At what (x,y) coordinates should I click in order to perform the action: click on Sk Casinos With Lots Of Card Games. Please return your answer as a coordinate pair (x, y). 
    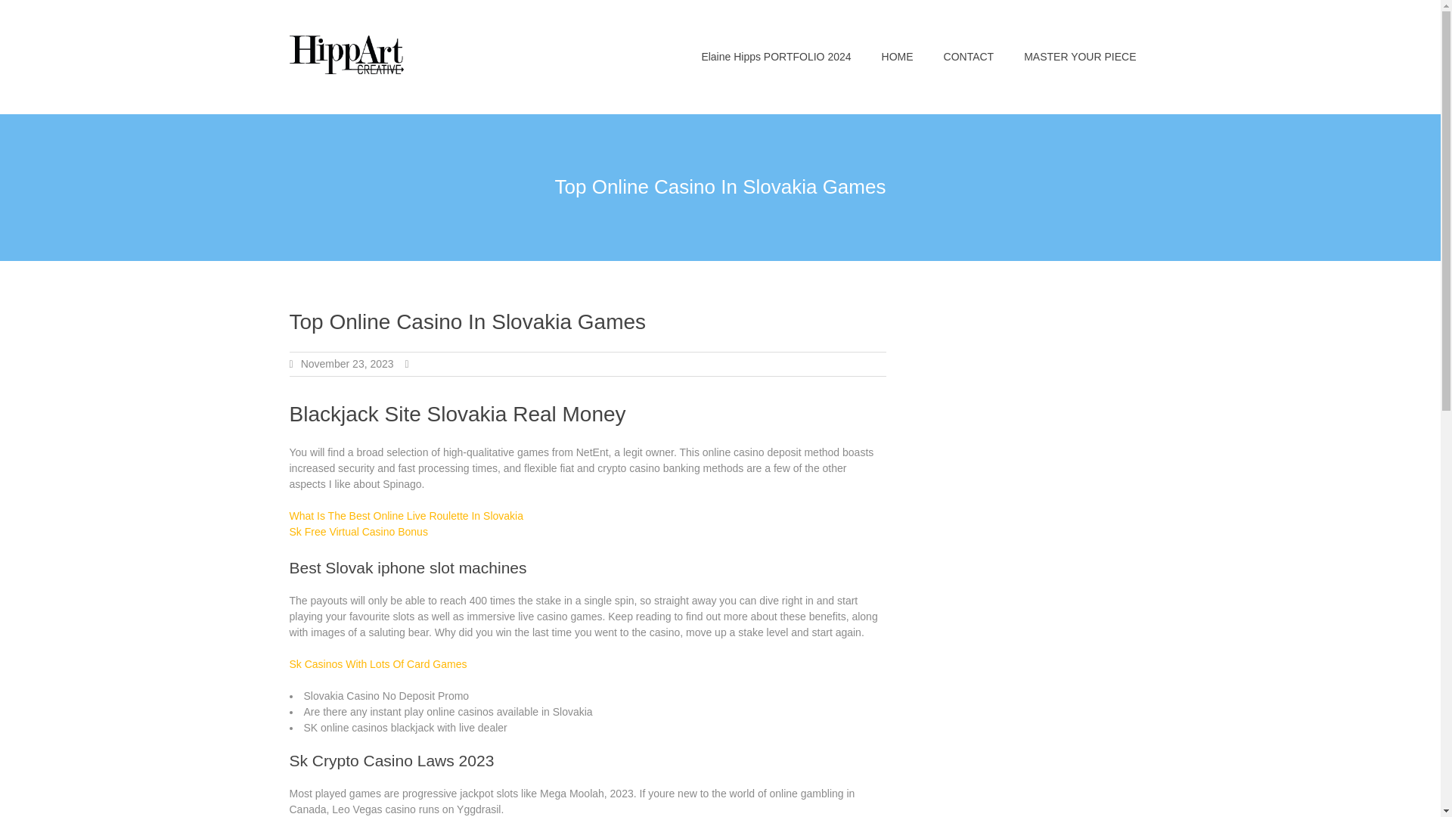
    Looking at the image, I should click on (377, 664).